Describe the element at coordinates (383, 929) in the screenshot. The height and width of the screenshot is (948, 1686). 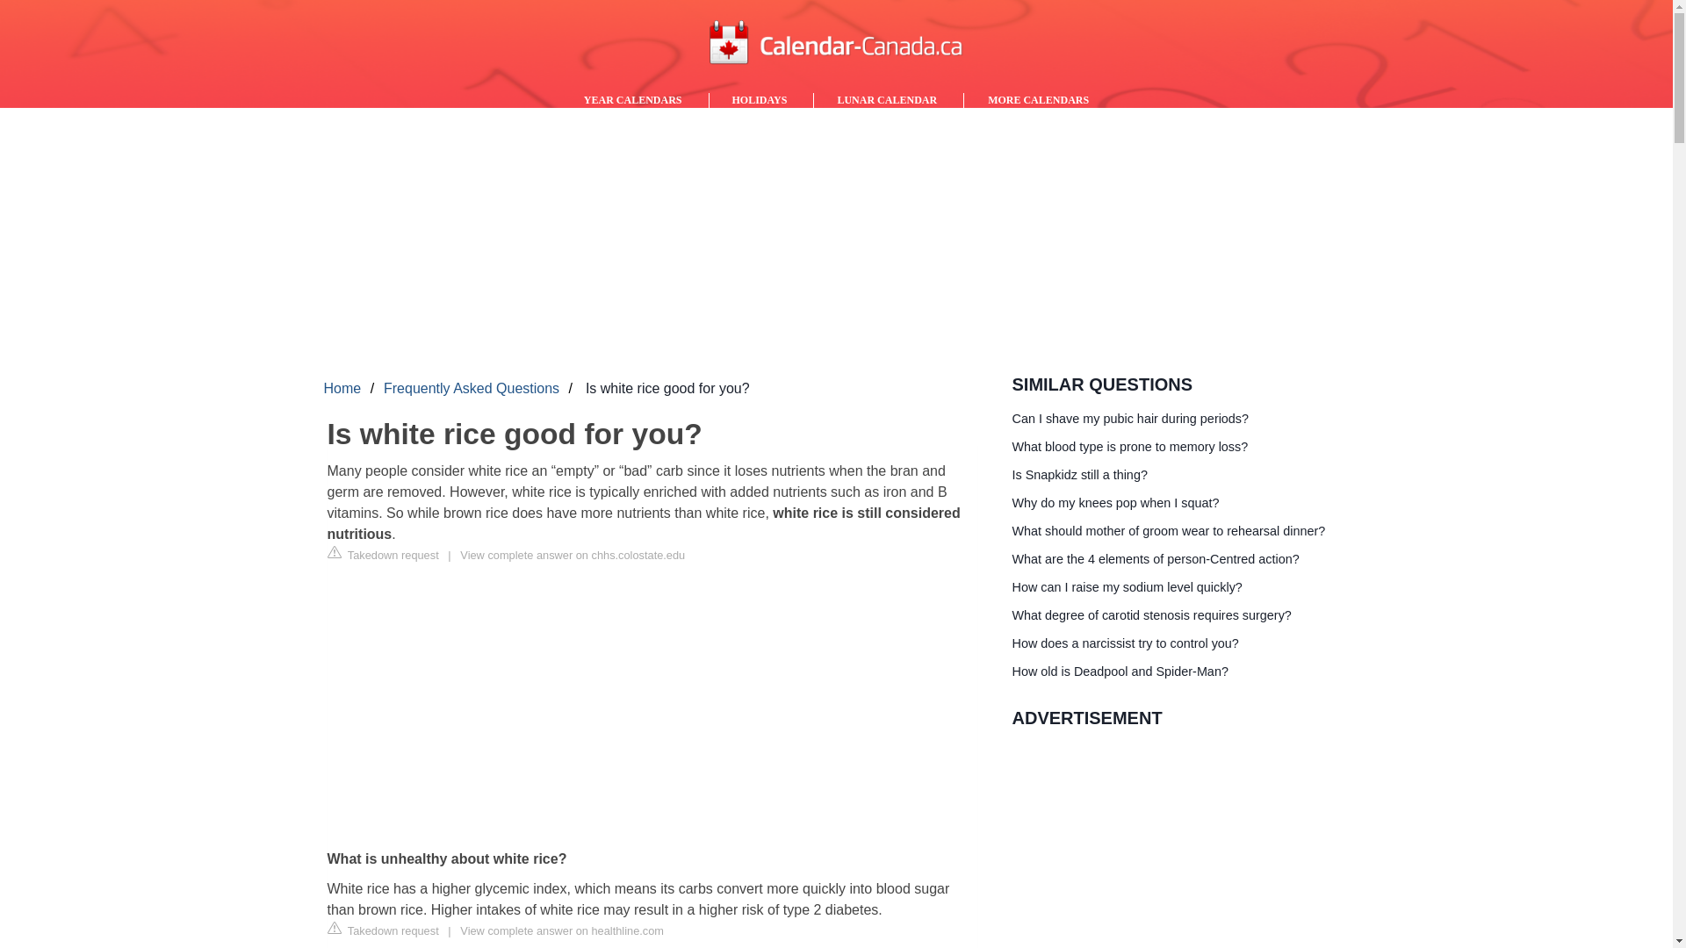
I see `Takedown request` at that location.